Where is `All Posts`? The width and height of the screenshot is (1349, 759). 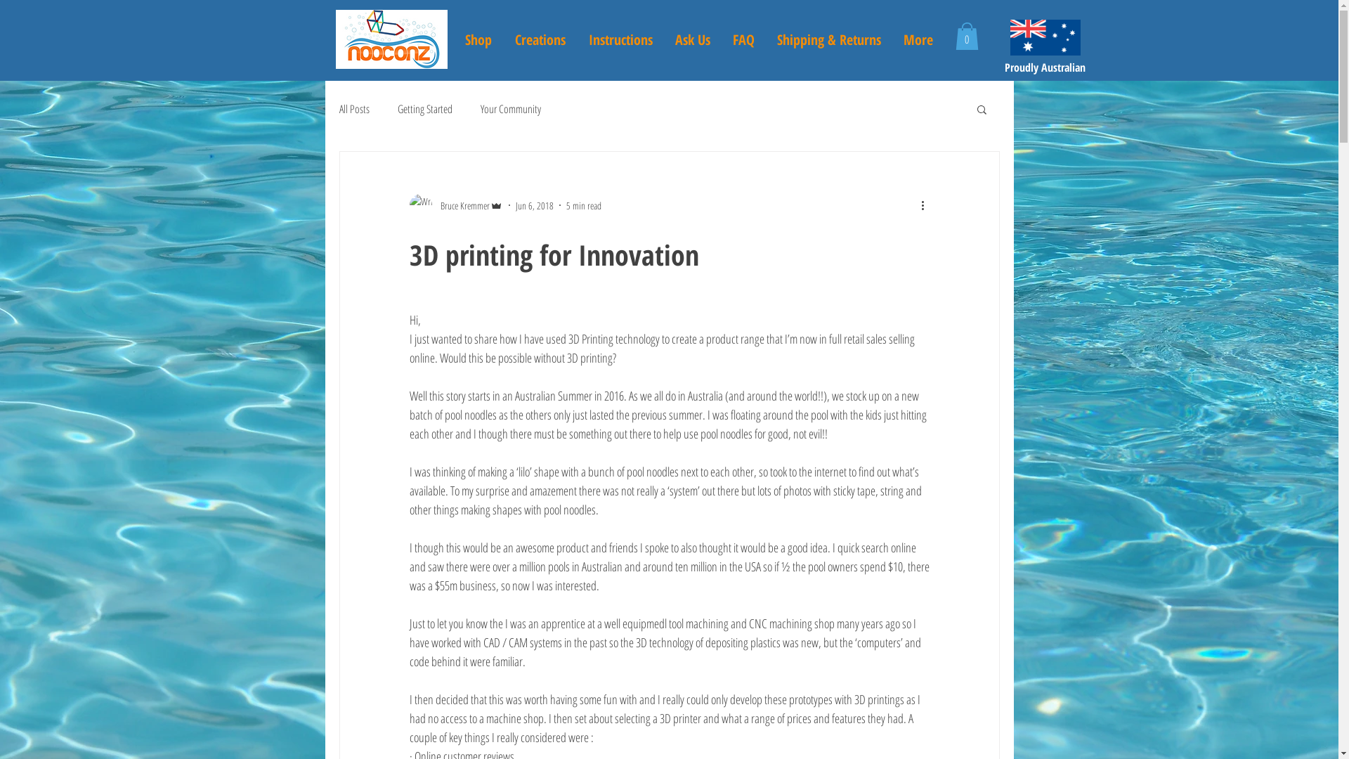 All Posts is located at coordinates (354, 109).